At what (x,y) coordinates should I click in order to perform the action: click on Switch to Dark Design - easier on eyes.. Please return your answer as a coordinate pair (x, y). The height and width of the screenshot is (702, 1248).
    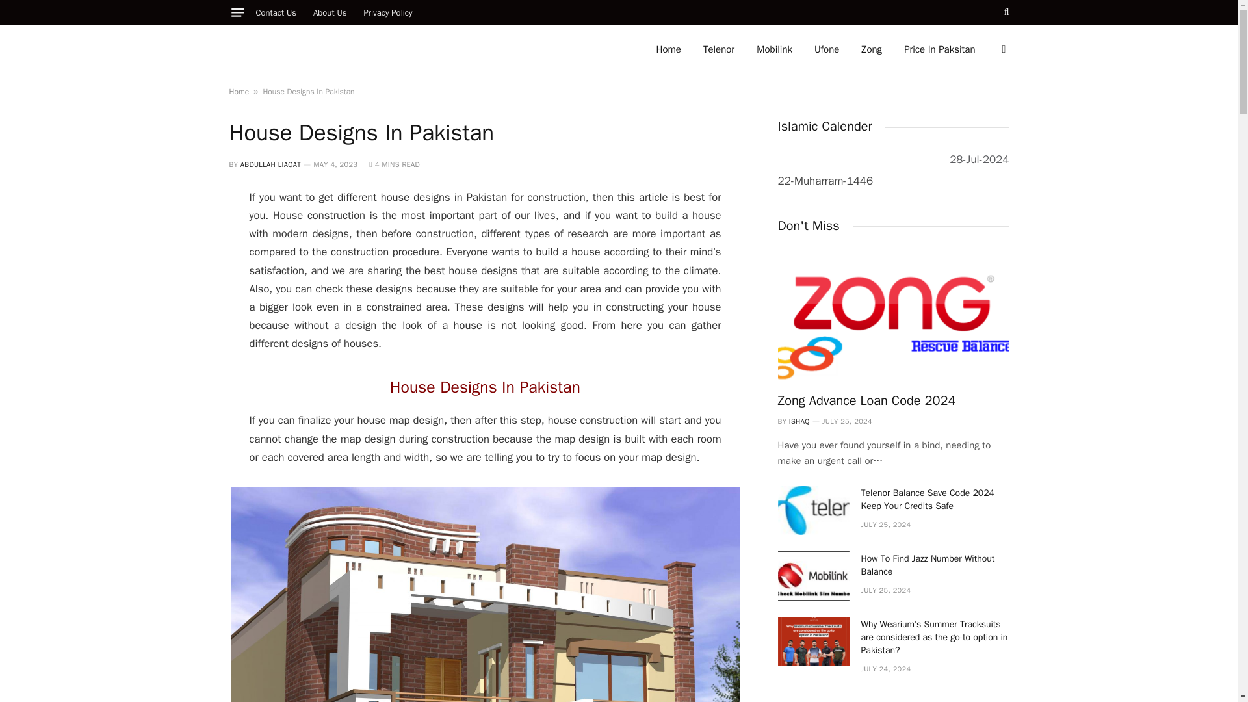
    Looking at the image, I should click on (1002, 49).